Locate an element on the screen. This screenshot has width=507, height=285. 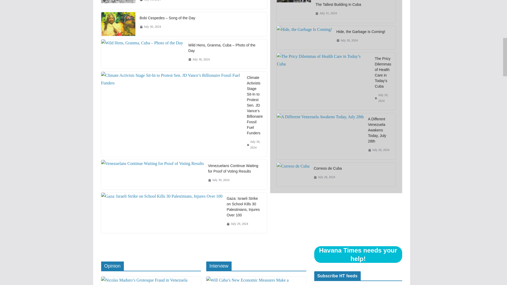
July 30, 2024 is located at coordinates (199, 59).